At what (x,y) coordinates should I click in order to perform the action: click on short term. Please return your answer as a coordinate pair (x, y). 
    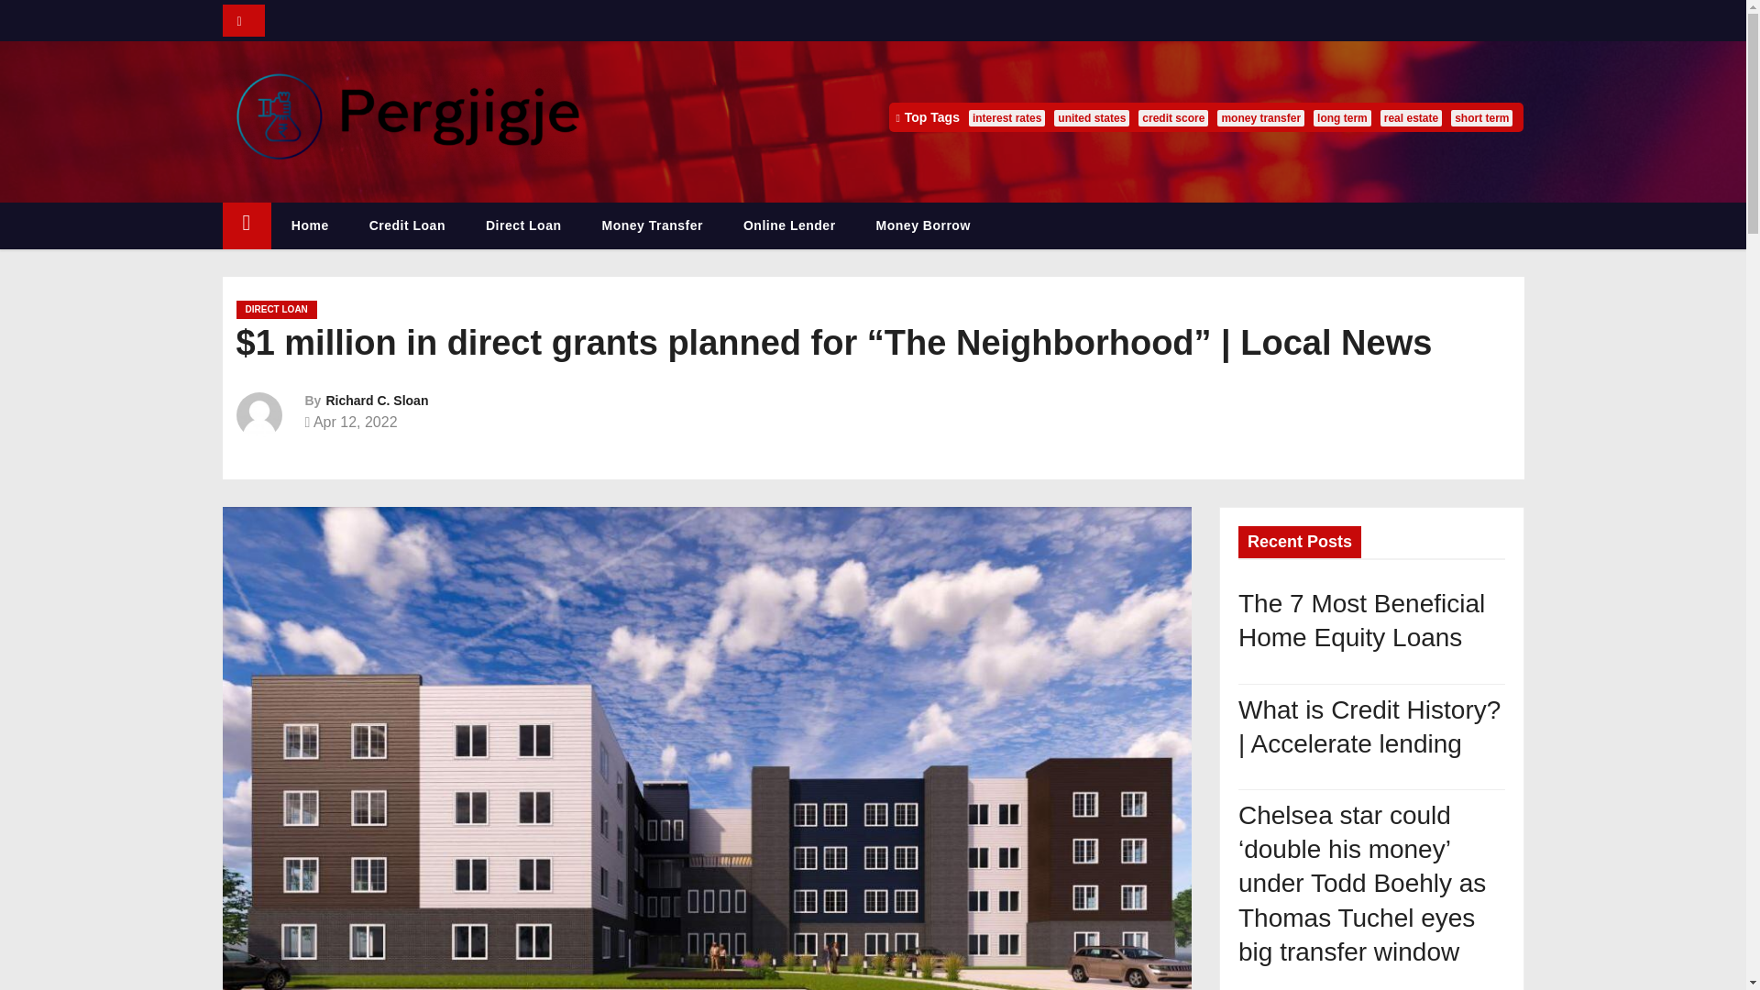
    Looking at the image, I should click on (1481, 117).